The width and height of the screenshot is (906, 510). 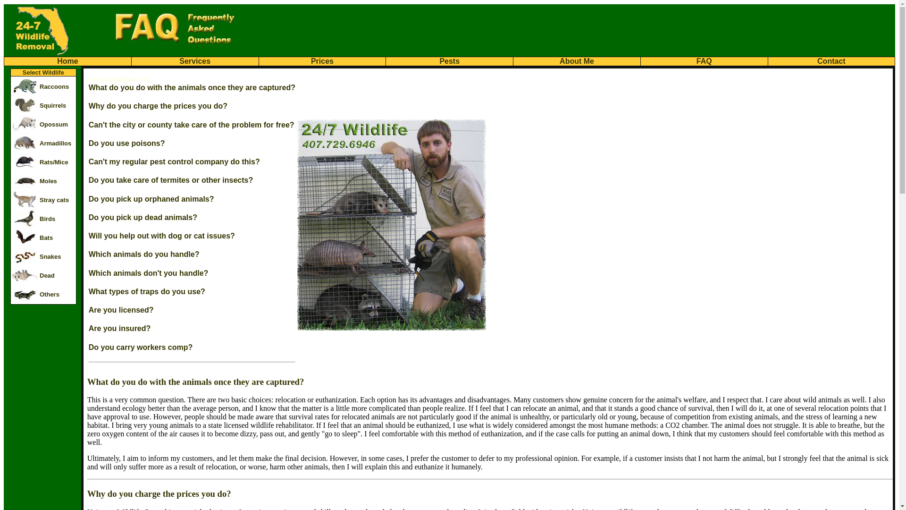 I want to click on Others, so click(x=50, y=295).